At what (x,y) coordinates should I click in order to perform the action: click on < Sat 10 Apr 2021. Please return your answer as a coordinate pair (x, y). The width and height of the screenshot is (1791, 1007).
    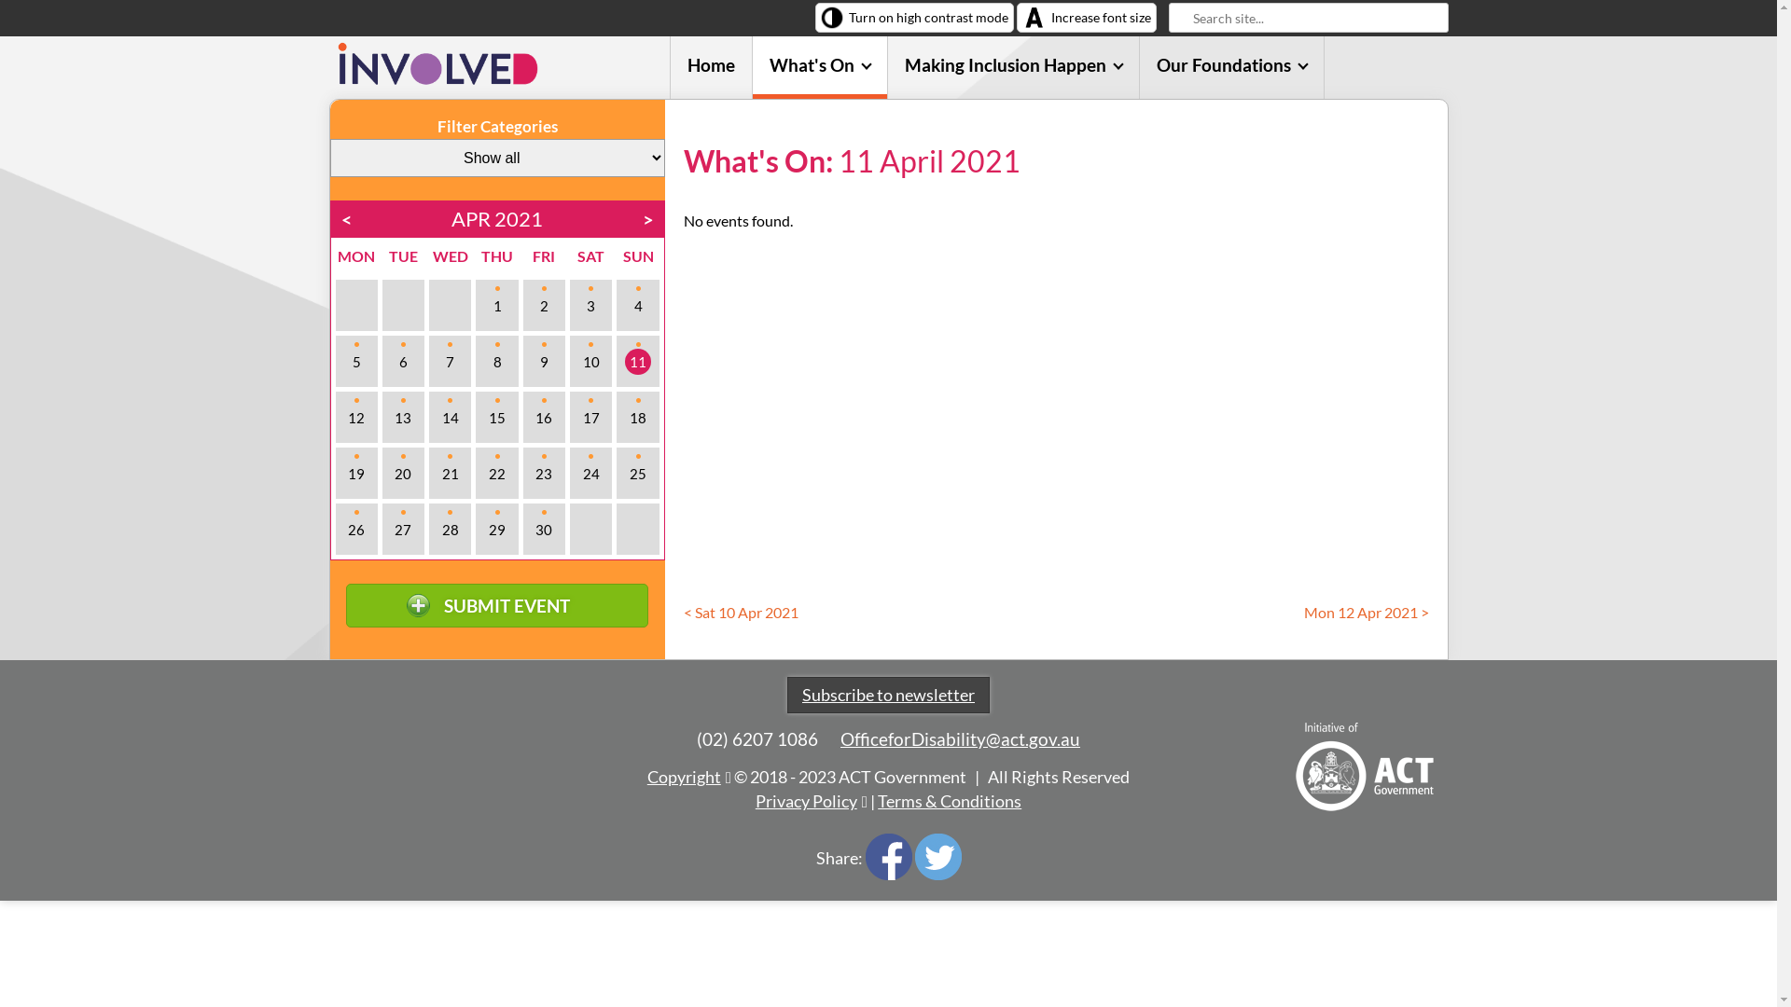
    Looking at the image, I should click on (741, 612).